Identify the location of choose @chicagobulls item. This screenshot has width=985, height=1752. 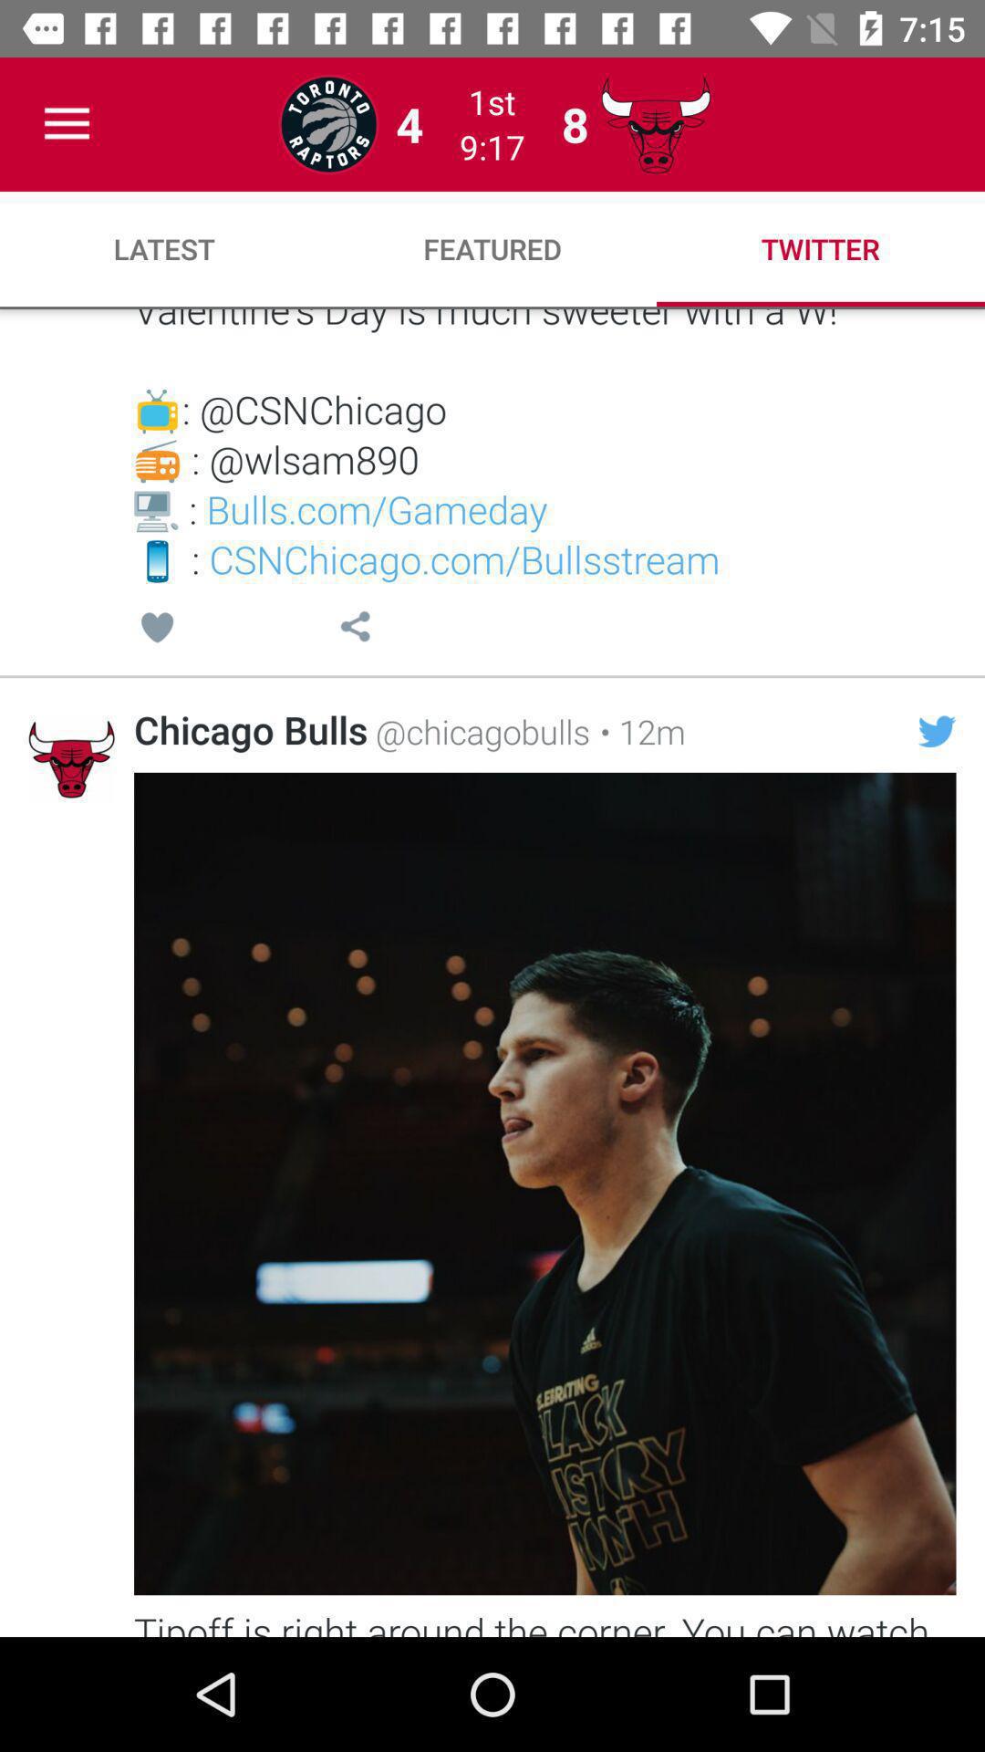
(479, 731).